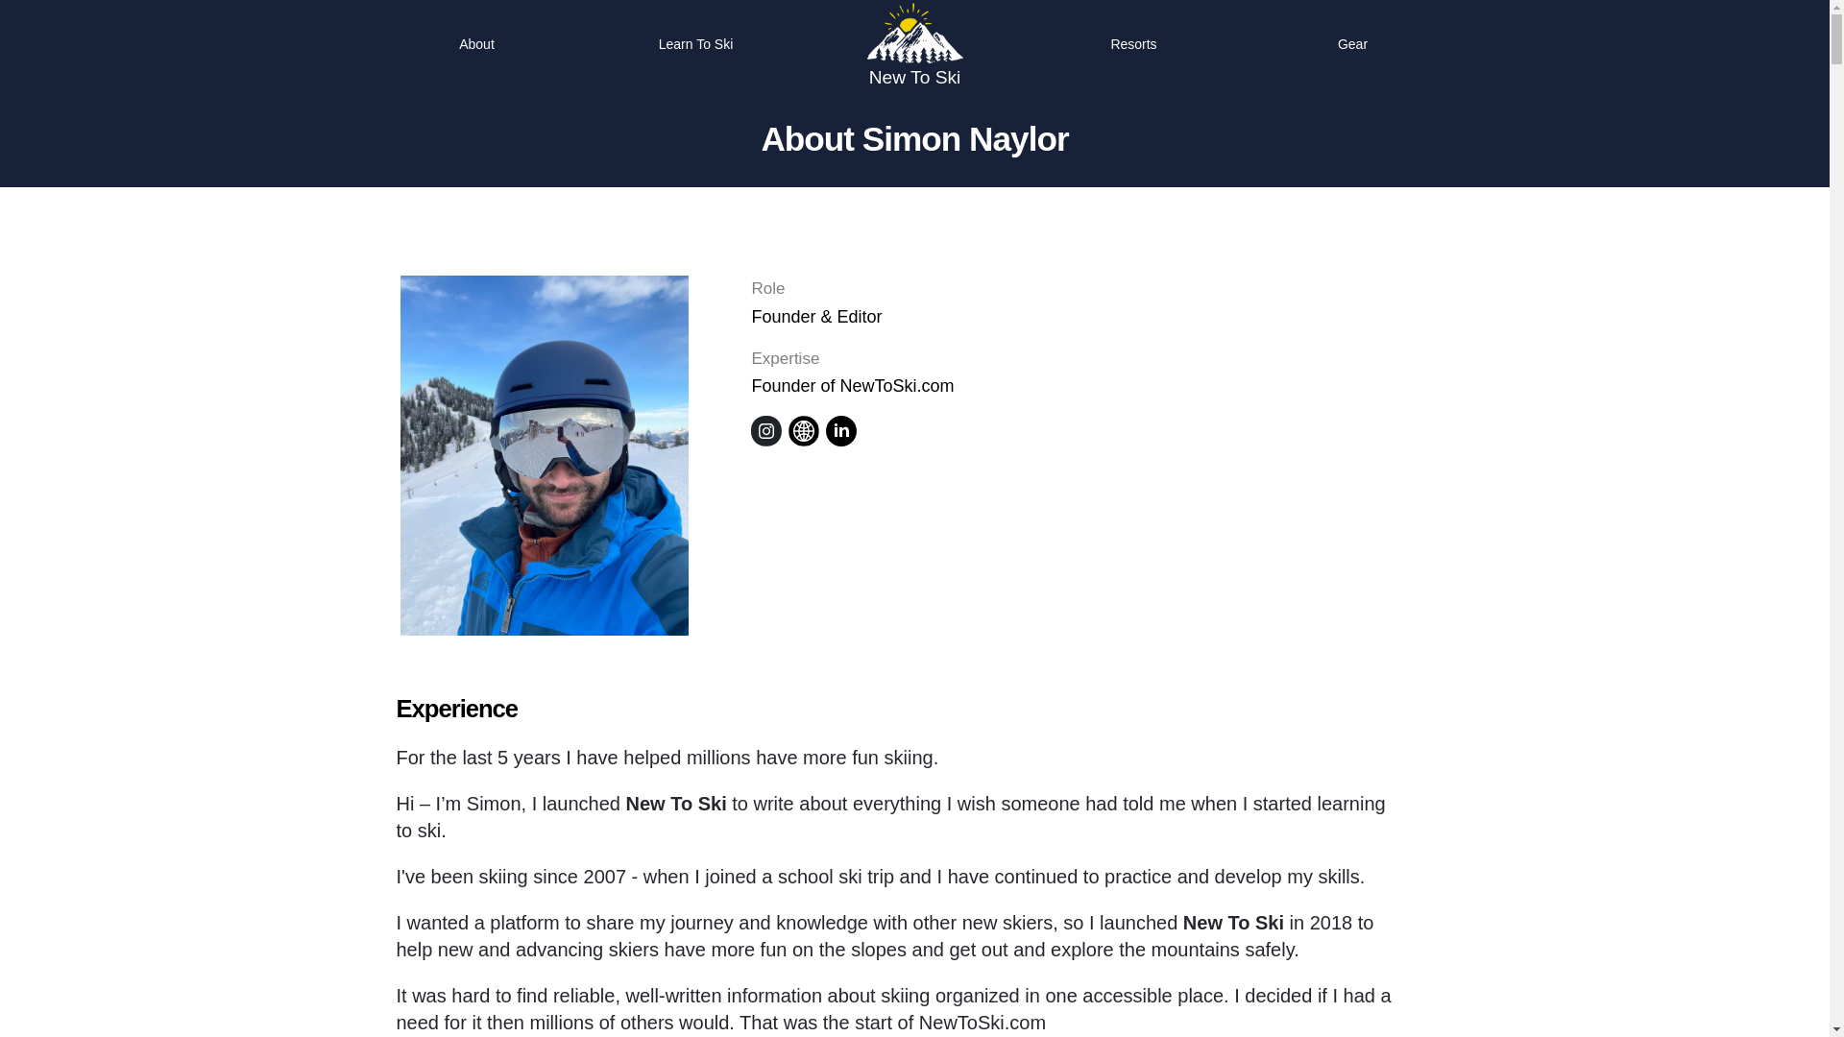 The width and height of the screenshot is (1844, 1037). What do you see at coordinates (1352, 44) in the screenshot?
I see `Gear` at bounding box center [1352, 44].